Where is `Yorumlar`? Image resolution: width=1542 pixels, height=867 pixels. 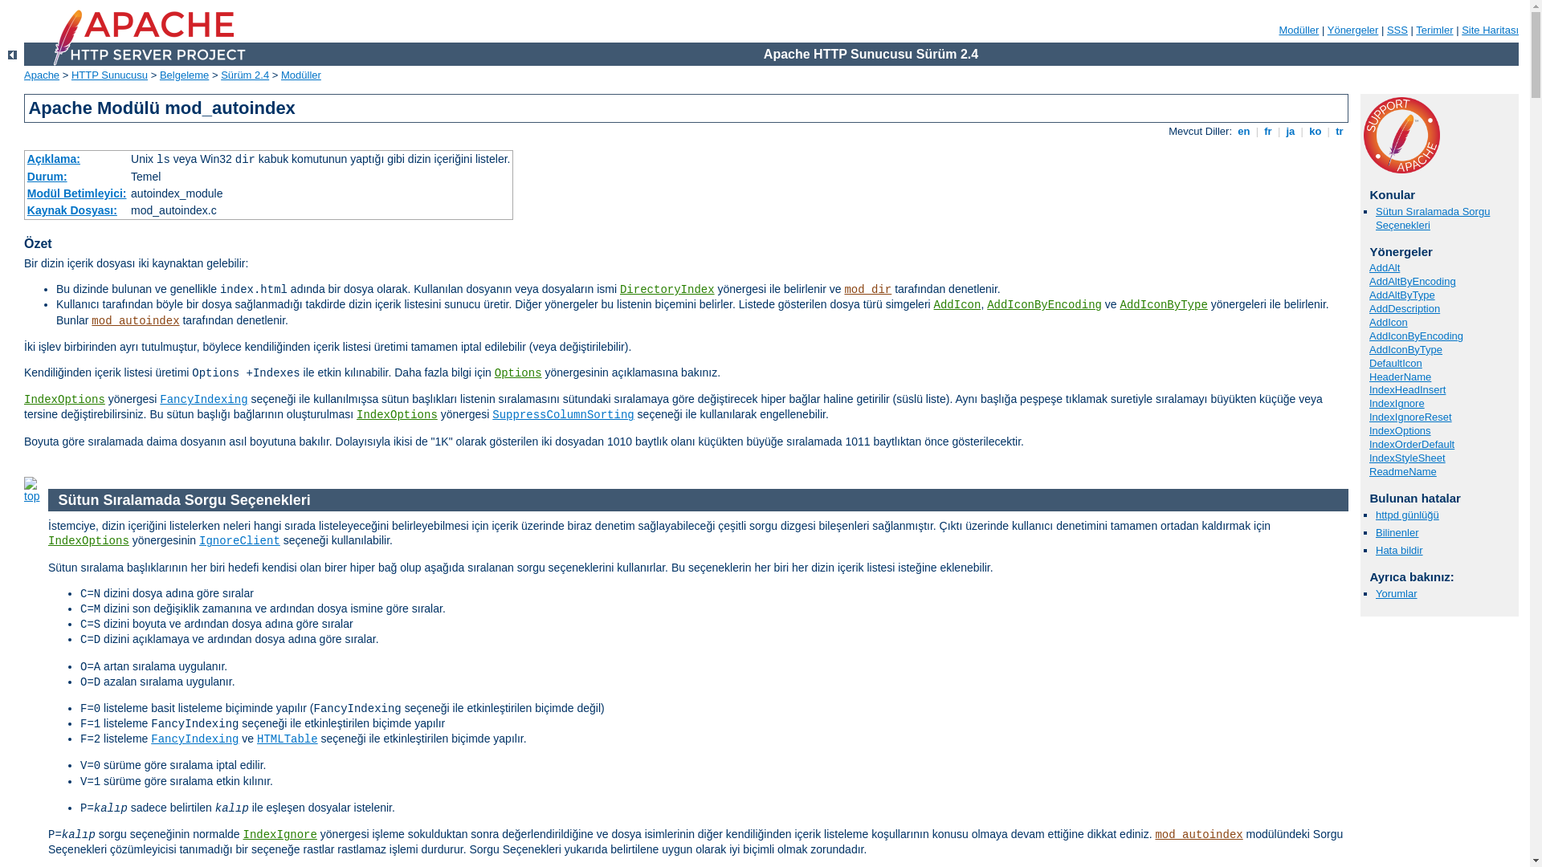 Yorumlar is located at coordinates (1397, 594).